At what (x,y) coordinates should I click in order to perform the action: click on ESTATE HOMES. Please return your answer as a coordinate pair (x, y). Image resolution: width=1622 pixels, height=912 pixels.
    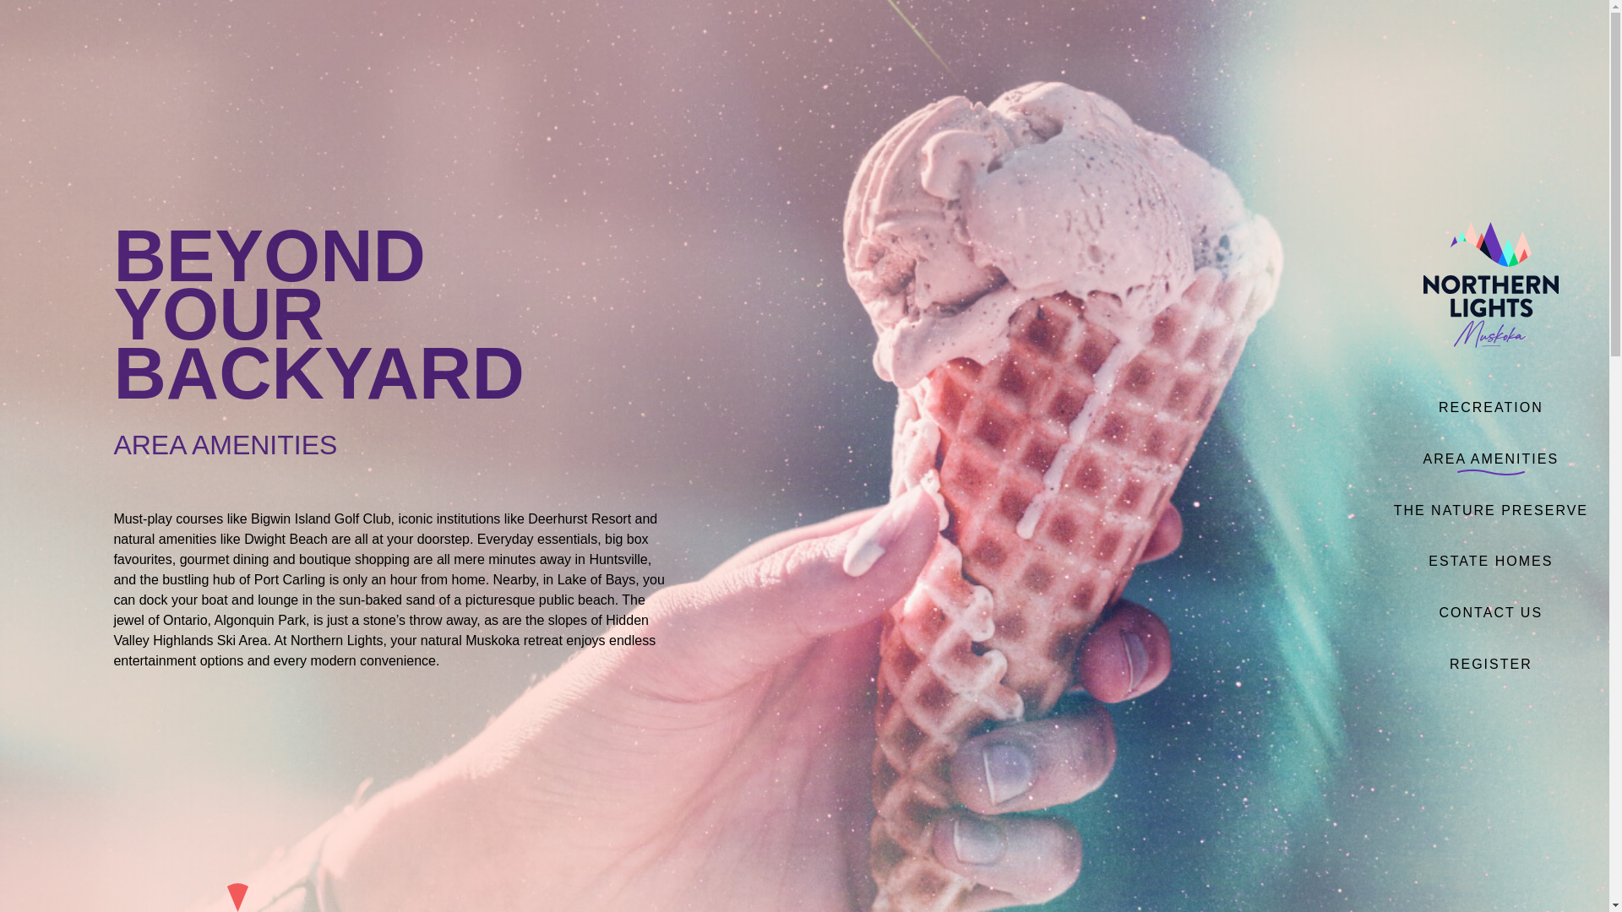
    Looking at the image, I should click on (1490, 561).